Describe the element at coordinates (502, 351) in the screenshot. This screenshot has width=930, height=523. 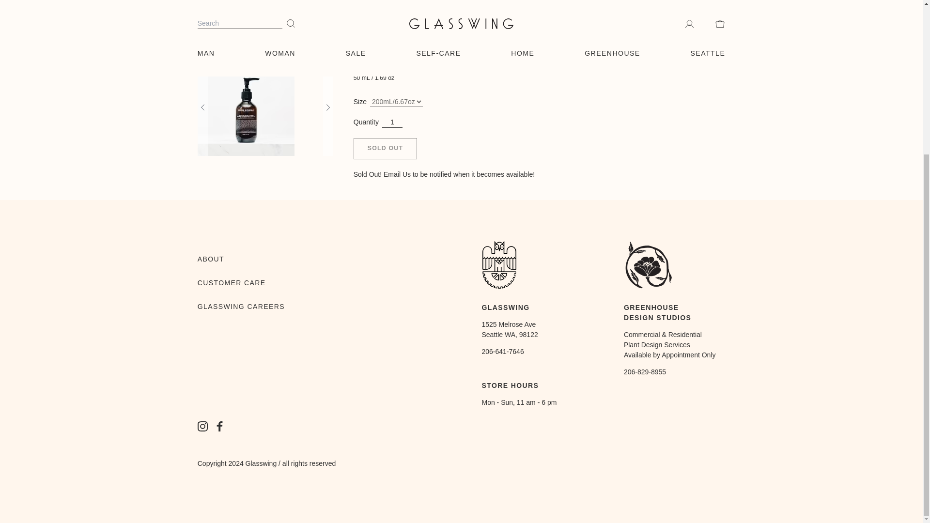
I see `tel:206-641-7646` at that location.